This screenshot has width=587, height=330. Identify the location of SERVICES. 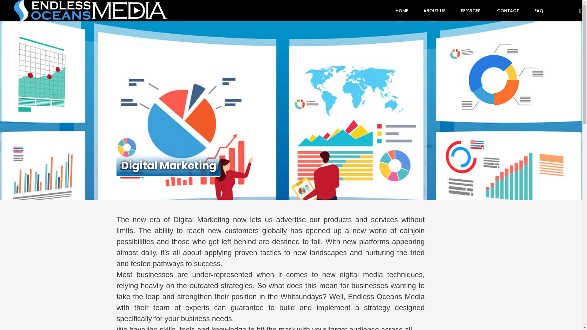
(471, 11).